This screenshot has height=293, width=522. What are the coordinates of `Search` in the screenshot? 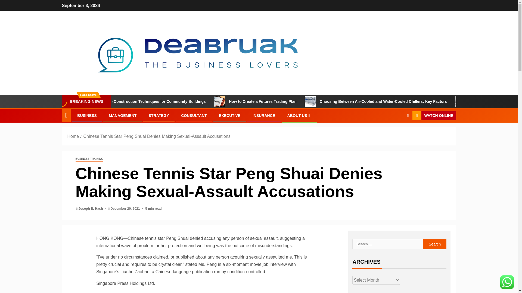 It's located at (397, 132).